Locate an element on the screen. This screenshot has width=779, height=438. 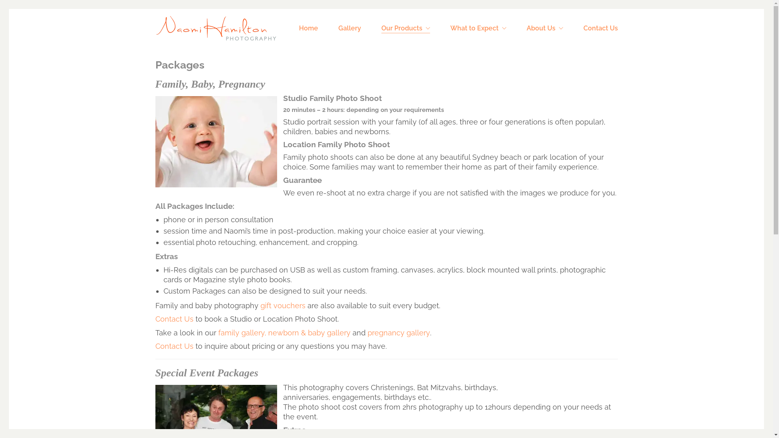
newborn & baby gallery is located at coordinates (309, 333).